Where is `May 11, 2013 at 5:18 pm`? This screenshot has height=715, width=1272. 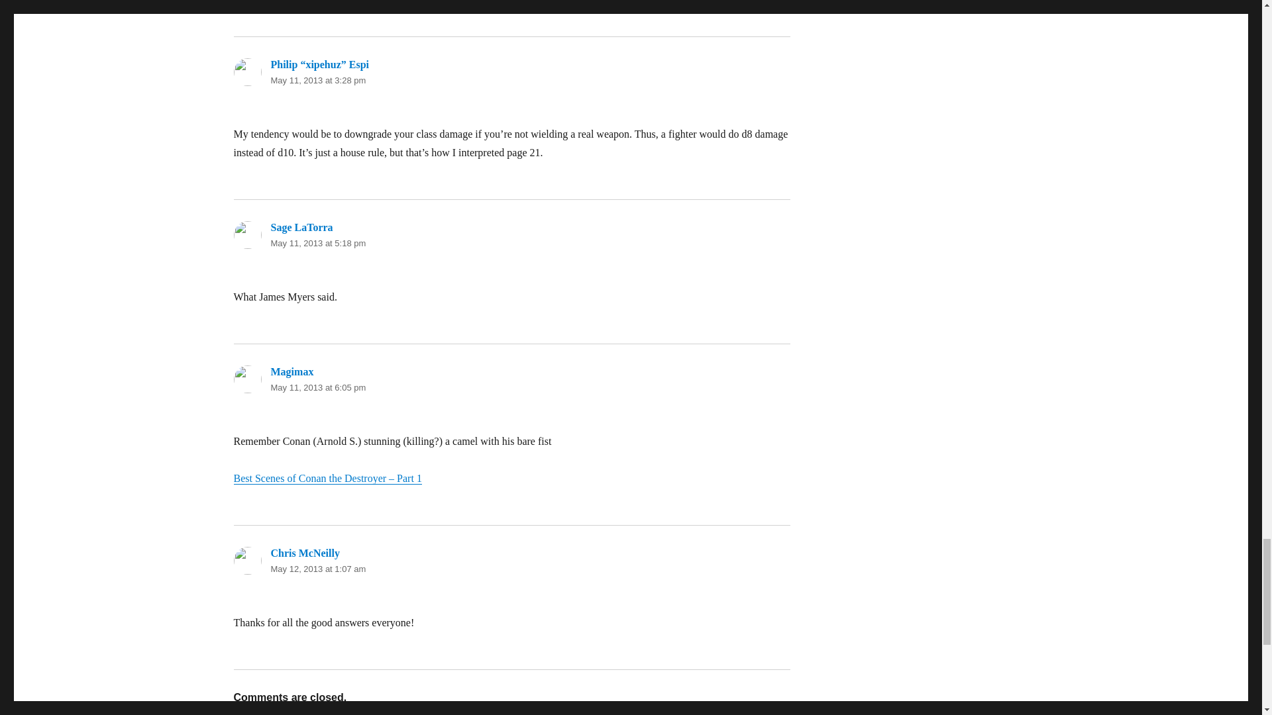
May 11, 2013 at 5:18 pm is located at coordinates (318, 242).